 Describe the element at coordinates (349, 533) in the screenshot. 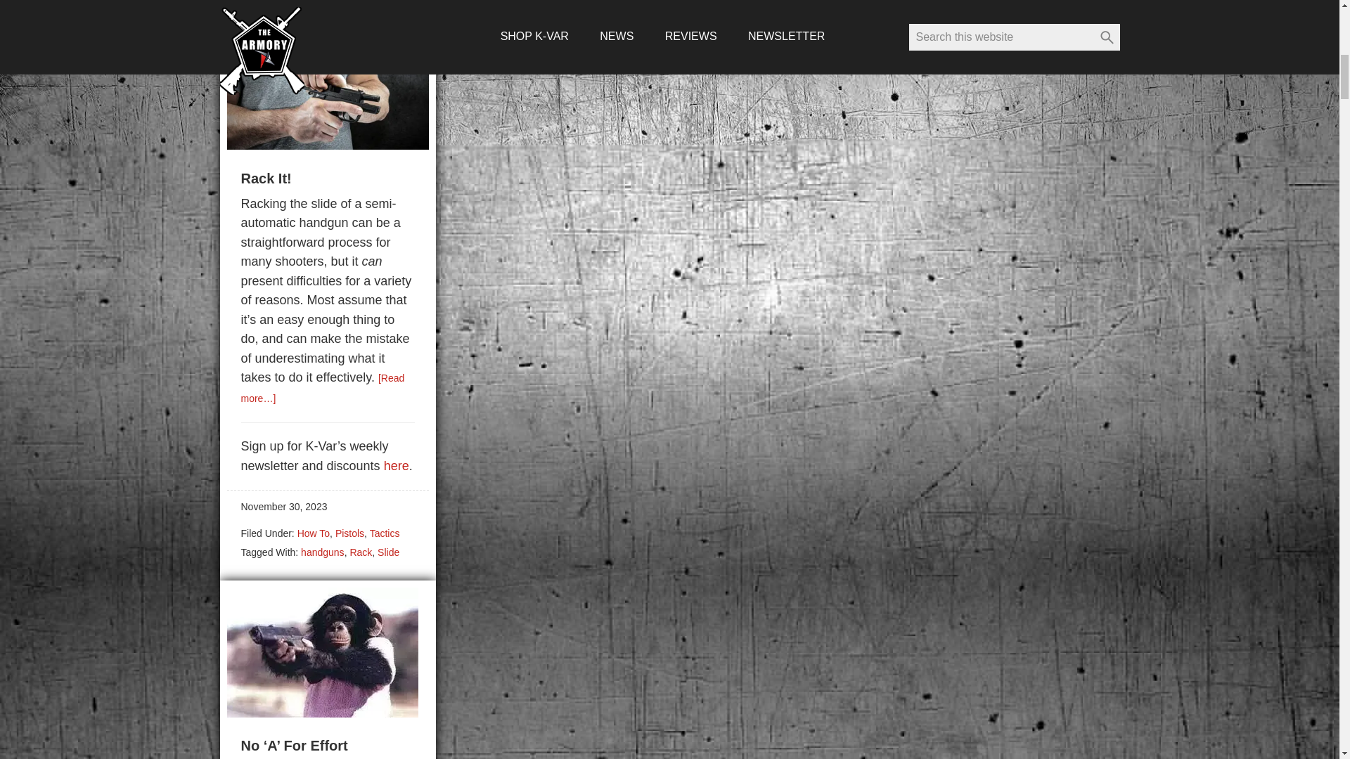

I see `Pistols` at that location.